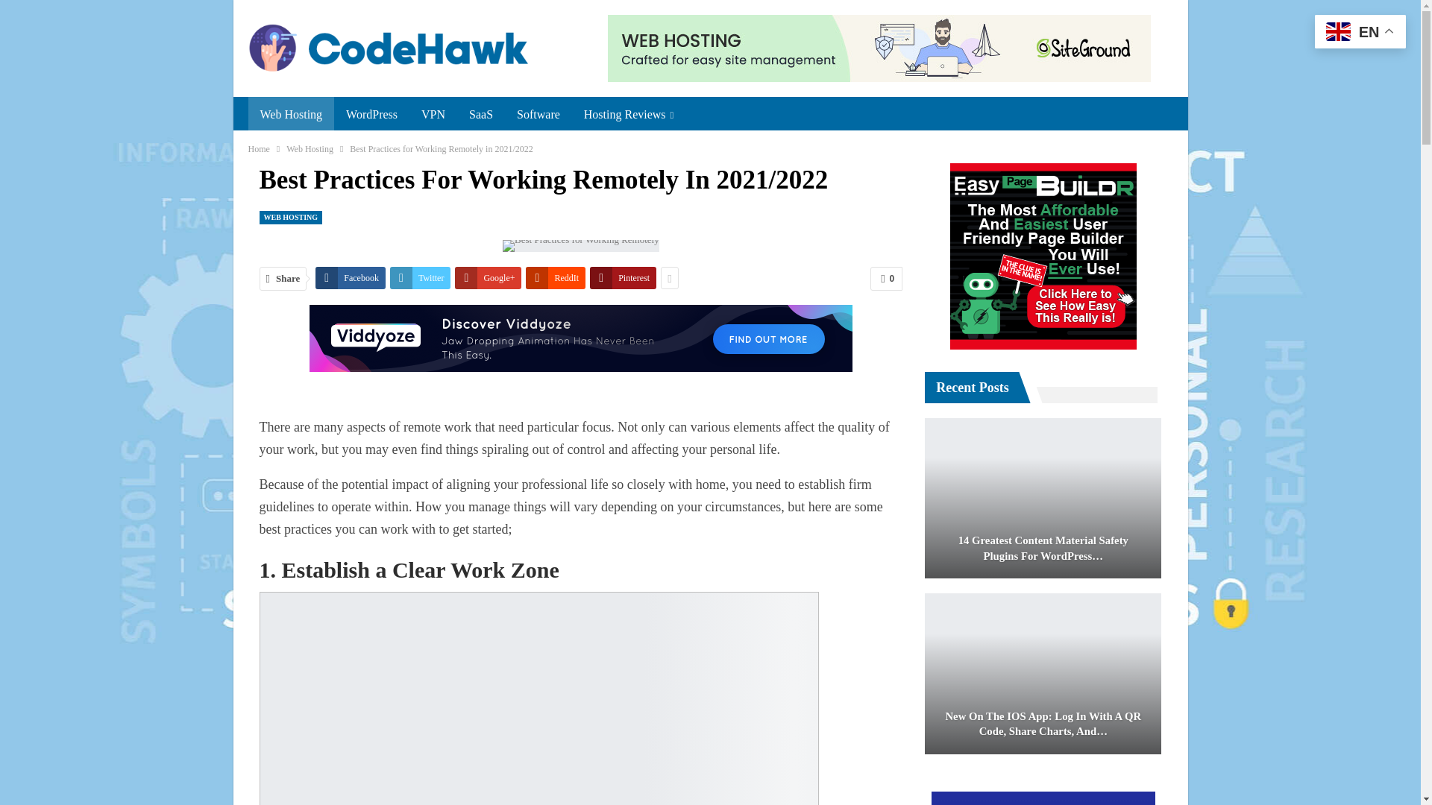 Image resolution: width=1432 pixels, height=805 pixels. What do you see at coordinates (555, 277) in the screenshot?
I see `ReddIt` at bounding box center [555, 277].